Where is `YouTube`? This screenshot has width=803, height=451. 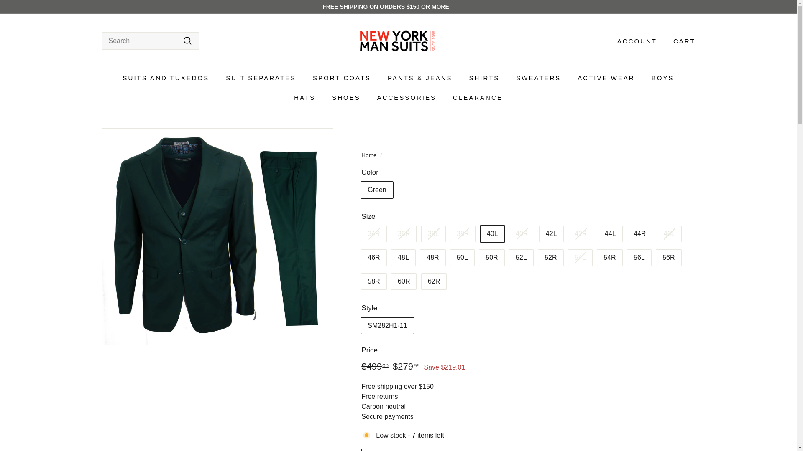
YouTube is located at coordinates (693, 7).